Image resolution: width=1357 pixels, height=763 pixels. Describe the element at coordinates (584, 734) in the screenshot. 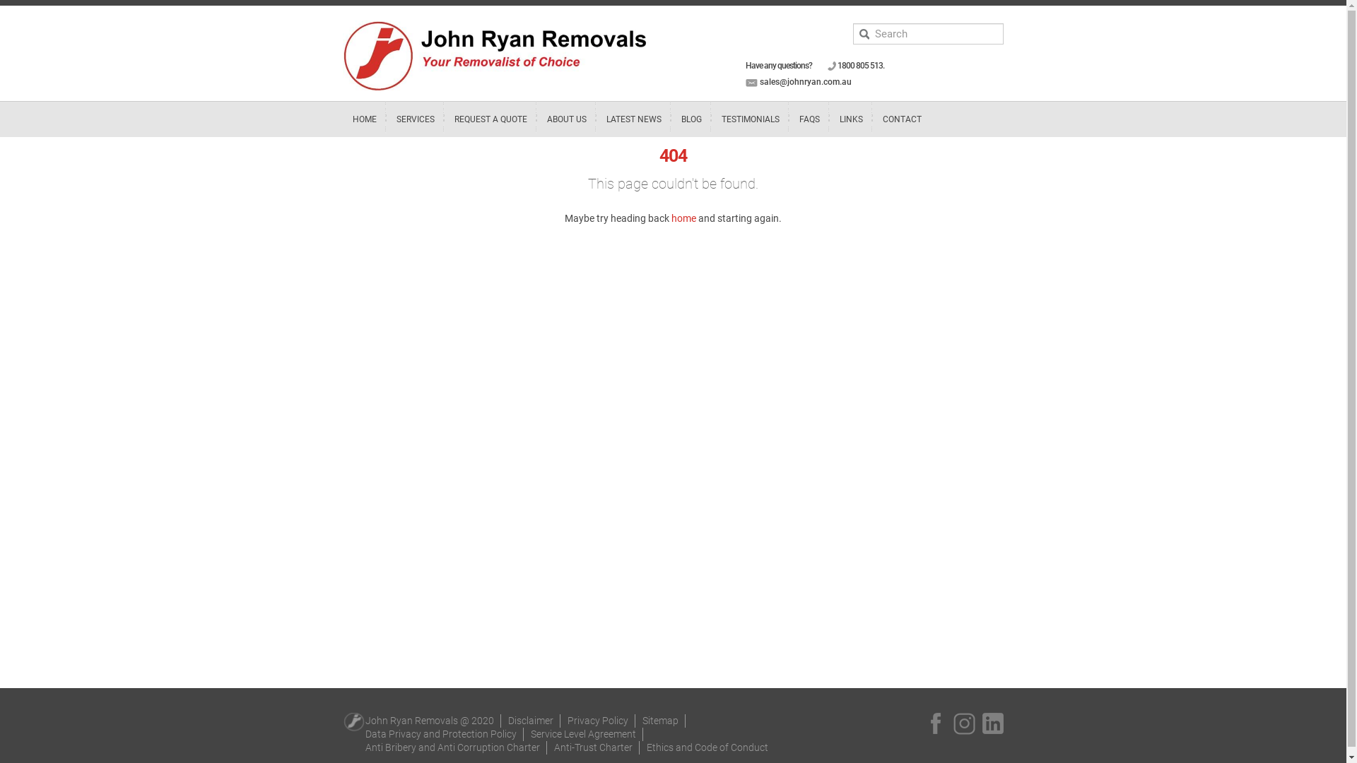

I see `Service Level Agreement` at that location.